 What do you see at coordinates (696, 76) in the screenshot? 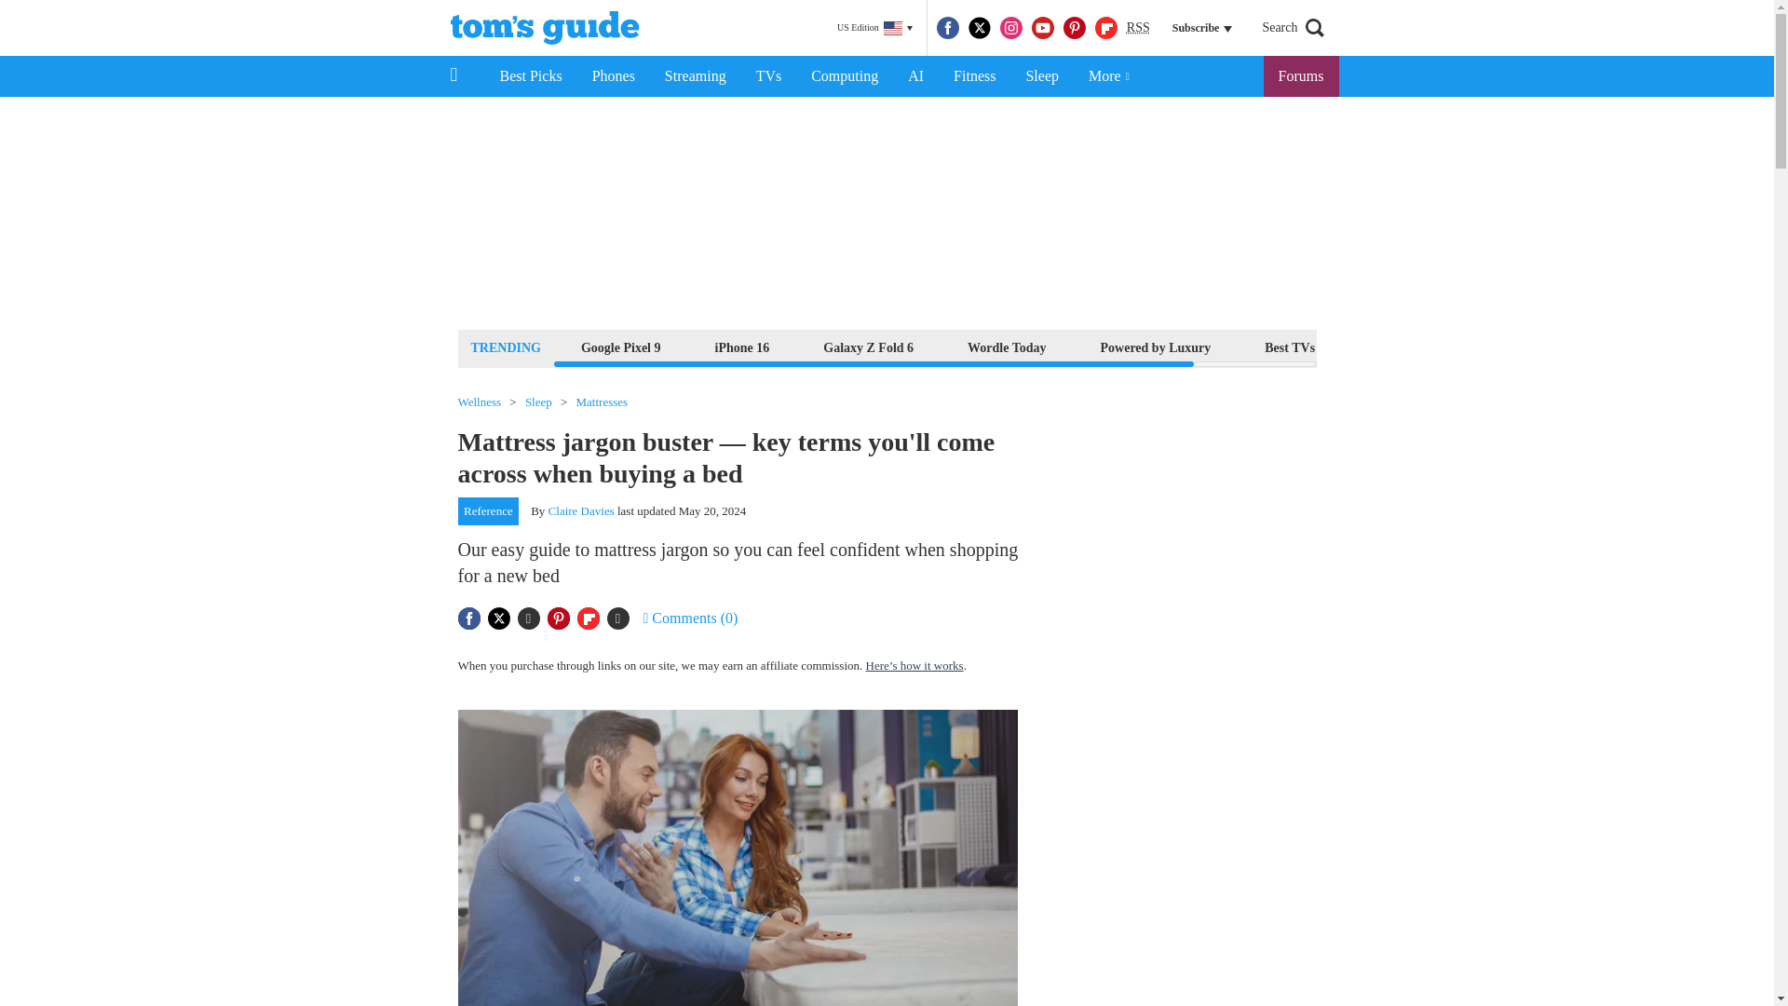
I see `Streaming` at bounding box center [696, 76].